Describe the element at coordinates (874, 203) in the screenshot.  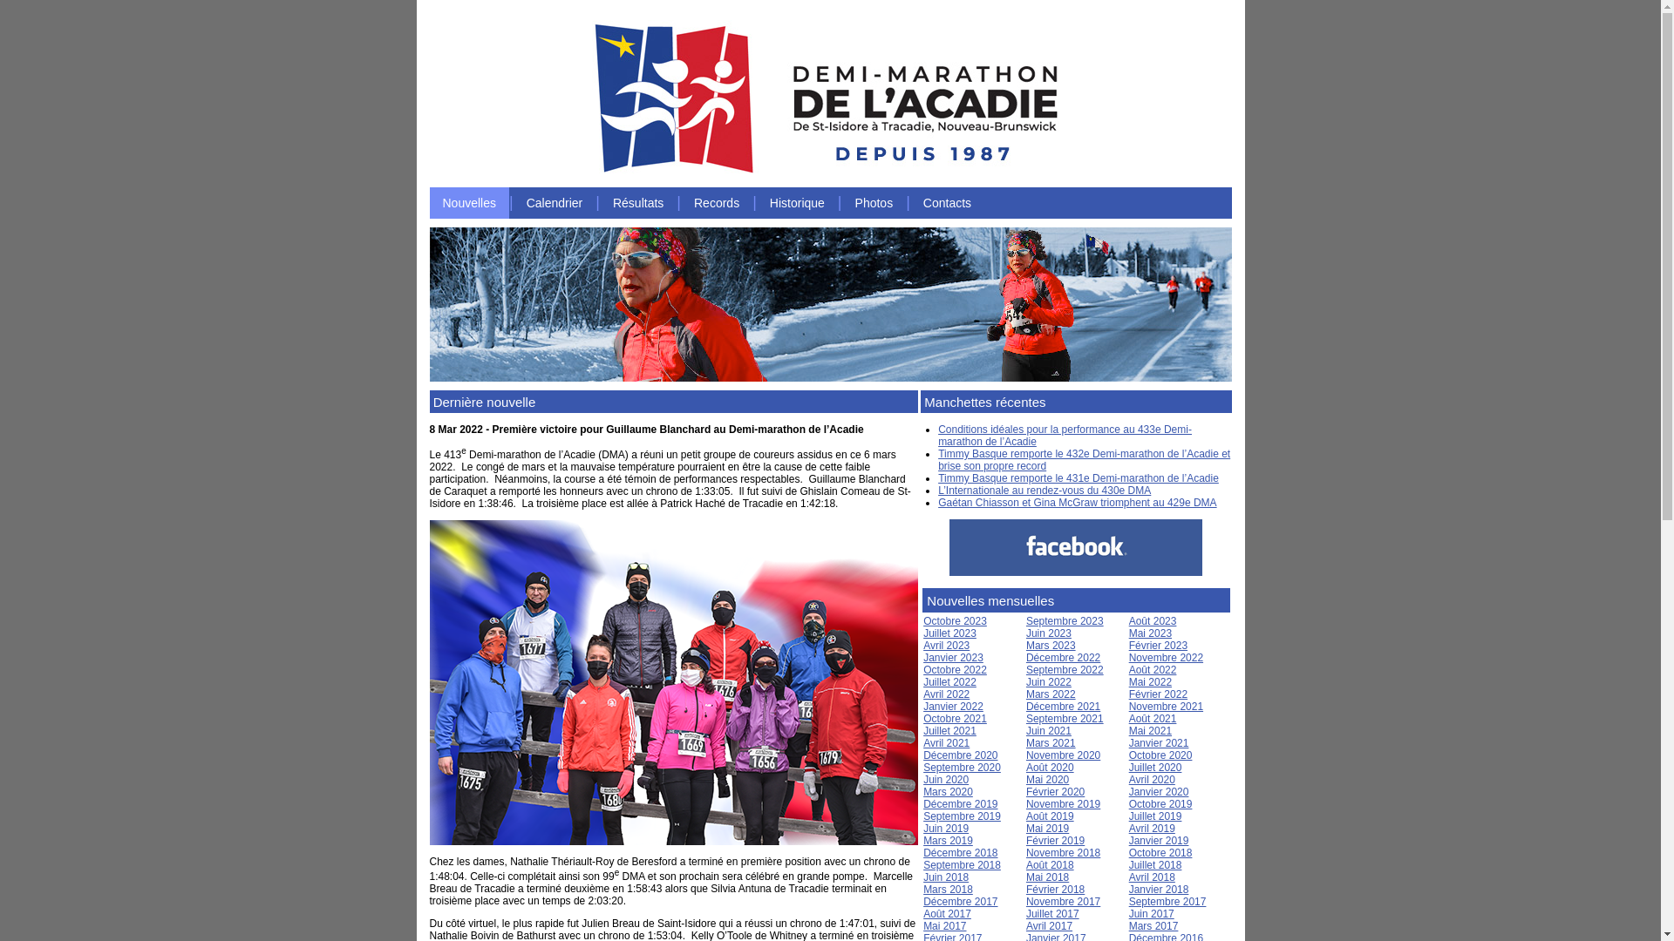
I see `Photos` at that location.